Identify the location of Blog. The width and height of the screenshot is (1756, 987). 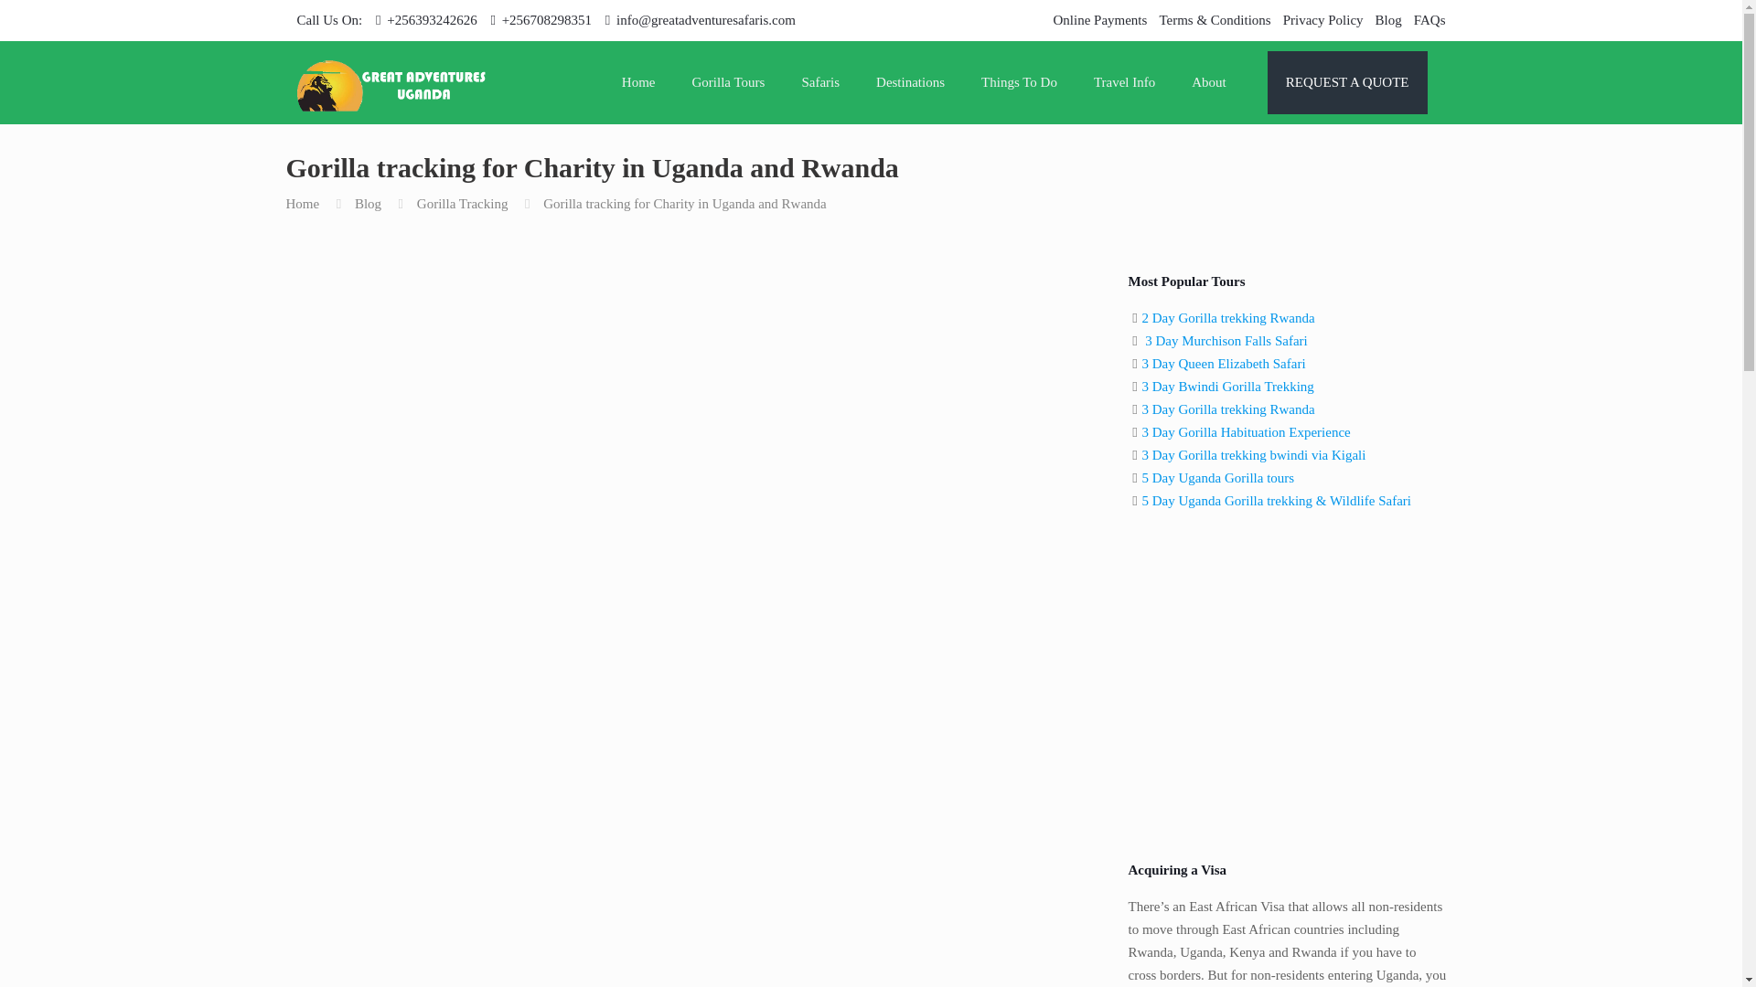
(1388, 20).